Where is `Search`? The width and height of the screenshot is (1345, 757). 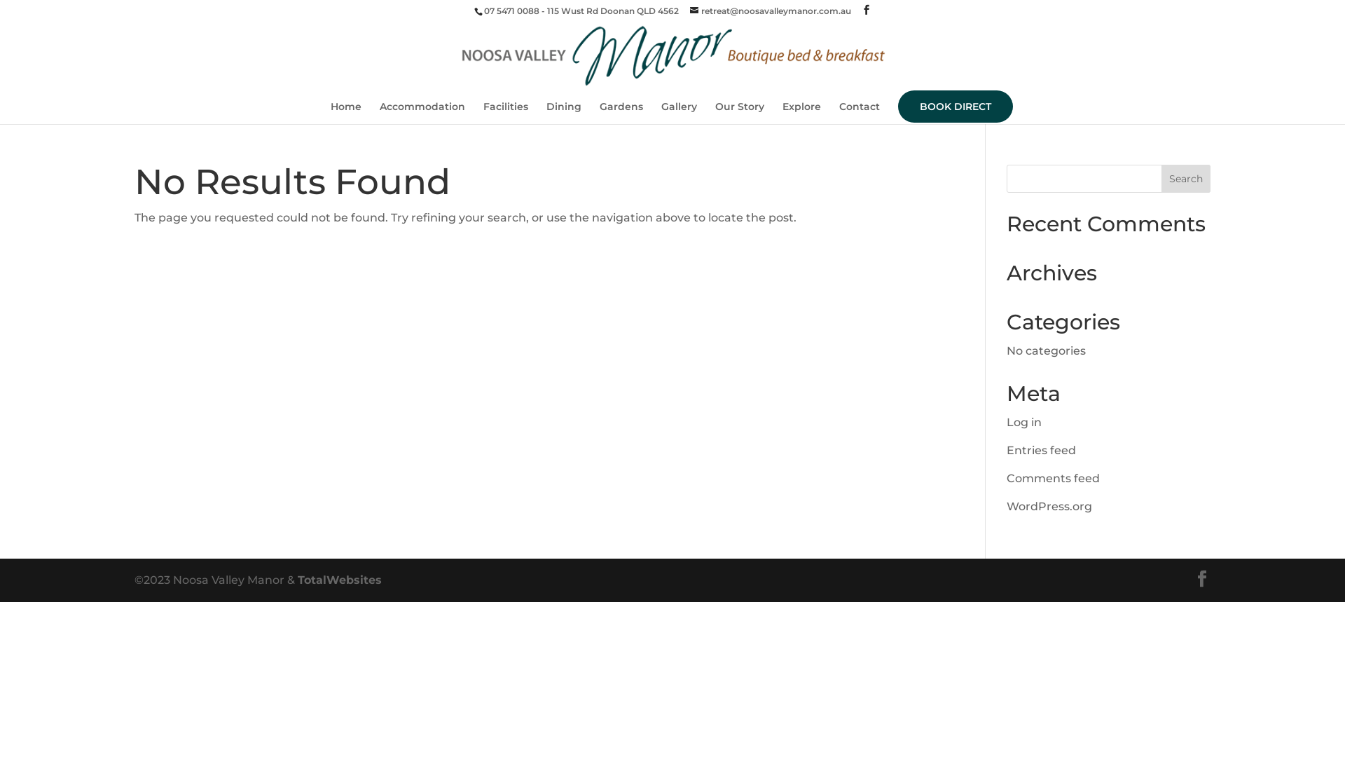
Search is located at coordinates (1186, 179).